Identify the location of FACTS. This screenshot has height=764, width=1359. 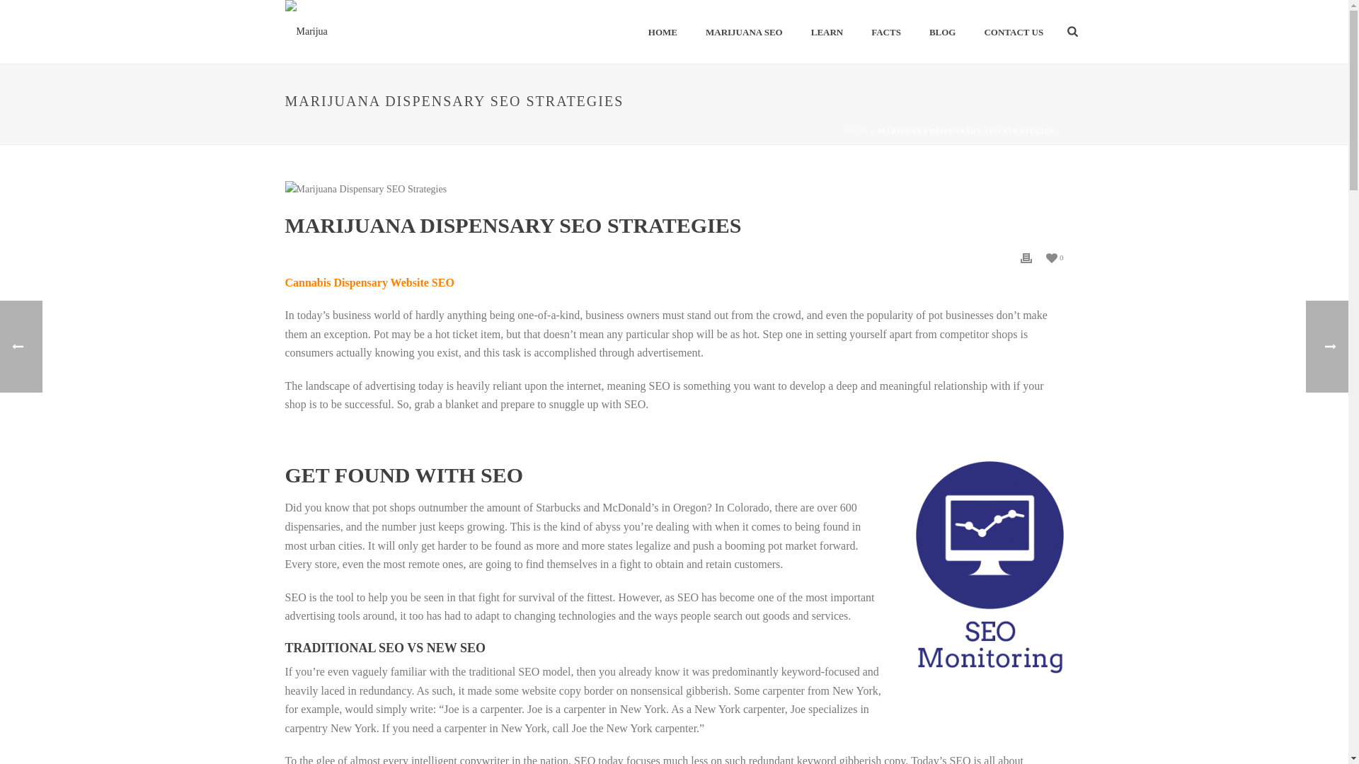
(886, 33).